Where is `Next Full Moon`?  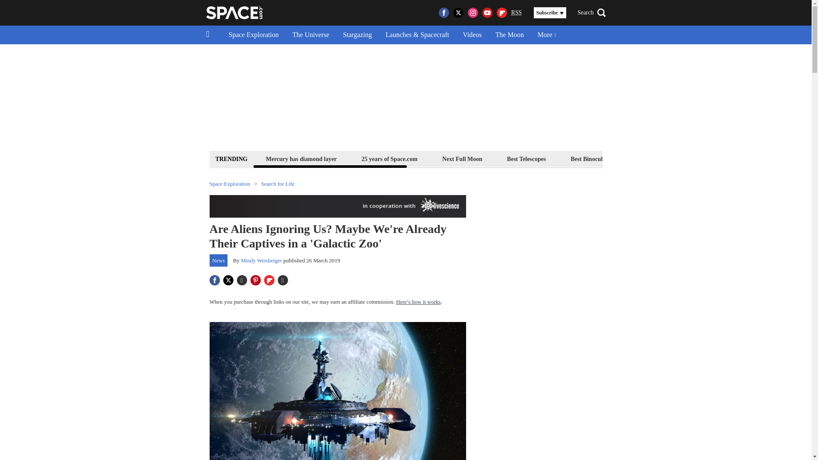 Next Full Moon is located at coordinates (462, 158).